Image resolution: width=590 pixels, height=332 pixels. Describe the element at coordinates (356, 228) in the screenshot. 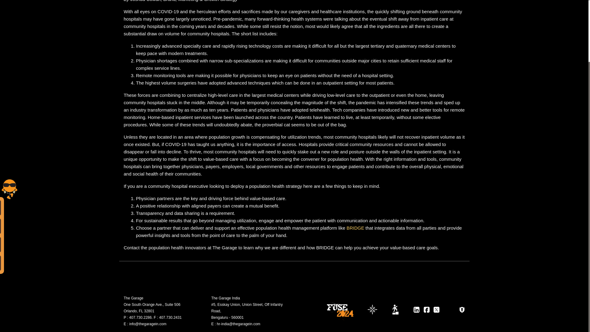

I see `BRIDGE` at that location.